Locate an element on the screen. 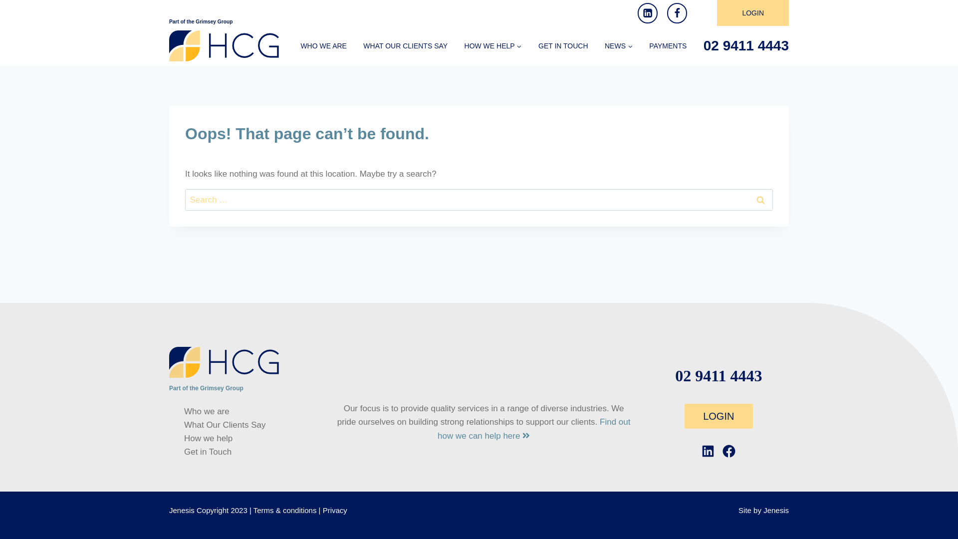  LOGIN is located at coordinates (718, 416).